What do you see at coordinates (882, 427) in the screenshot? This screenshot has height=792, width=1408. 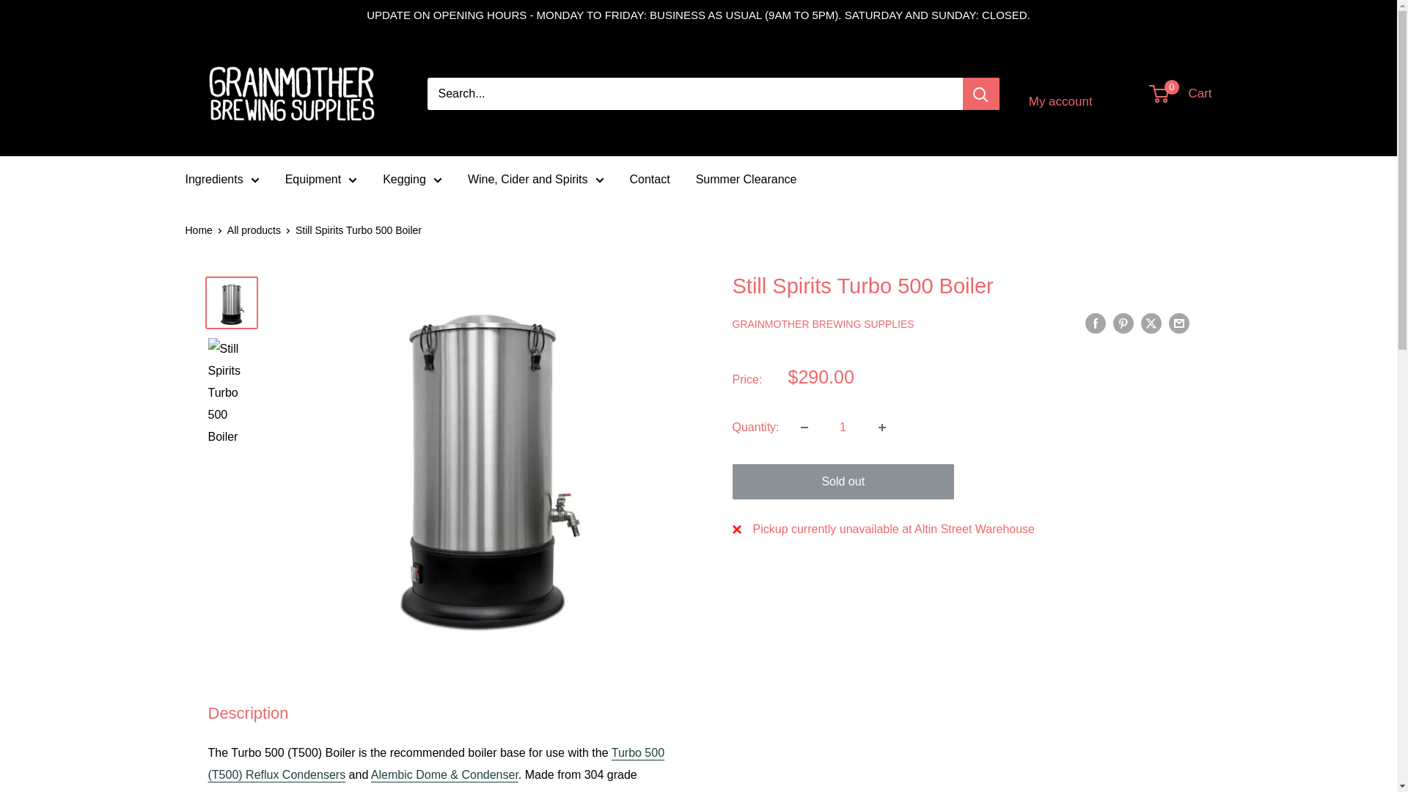 I see `Increase quantity by 1` at bounding box center [882, 427].